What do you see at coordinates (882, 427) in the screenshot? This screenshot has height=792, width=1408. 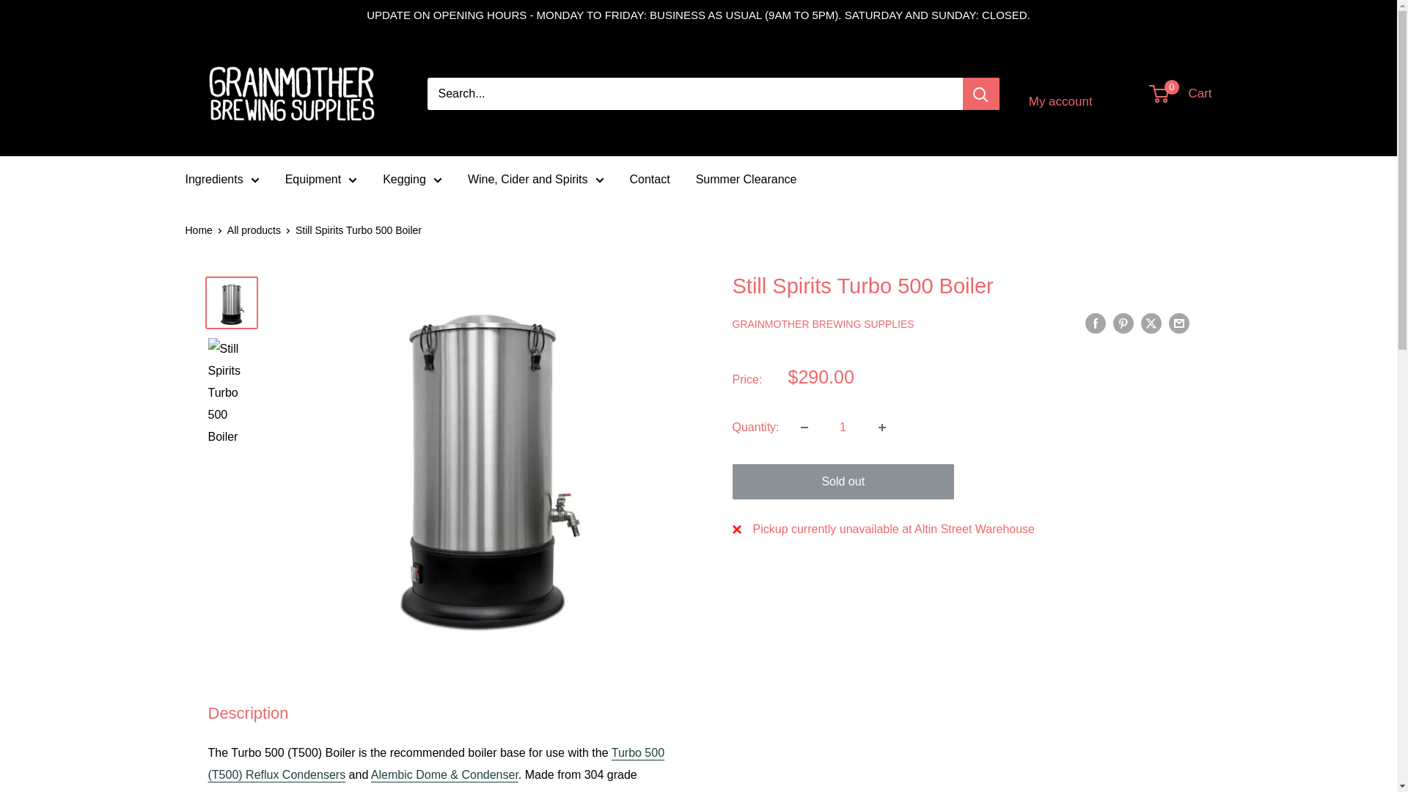 I see `Increase quantity by 1` at bounding box center [882, 427].